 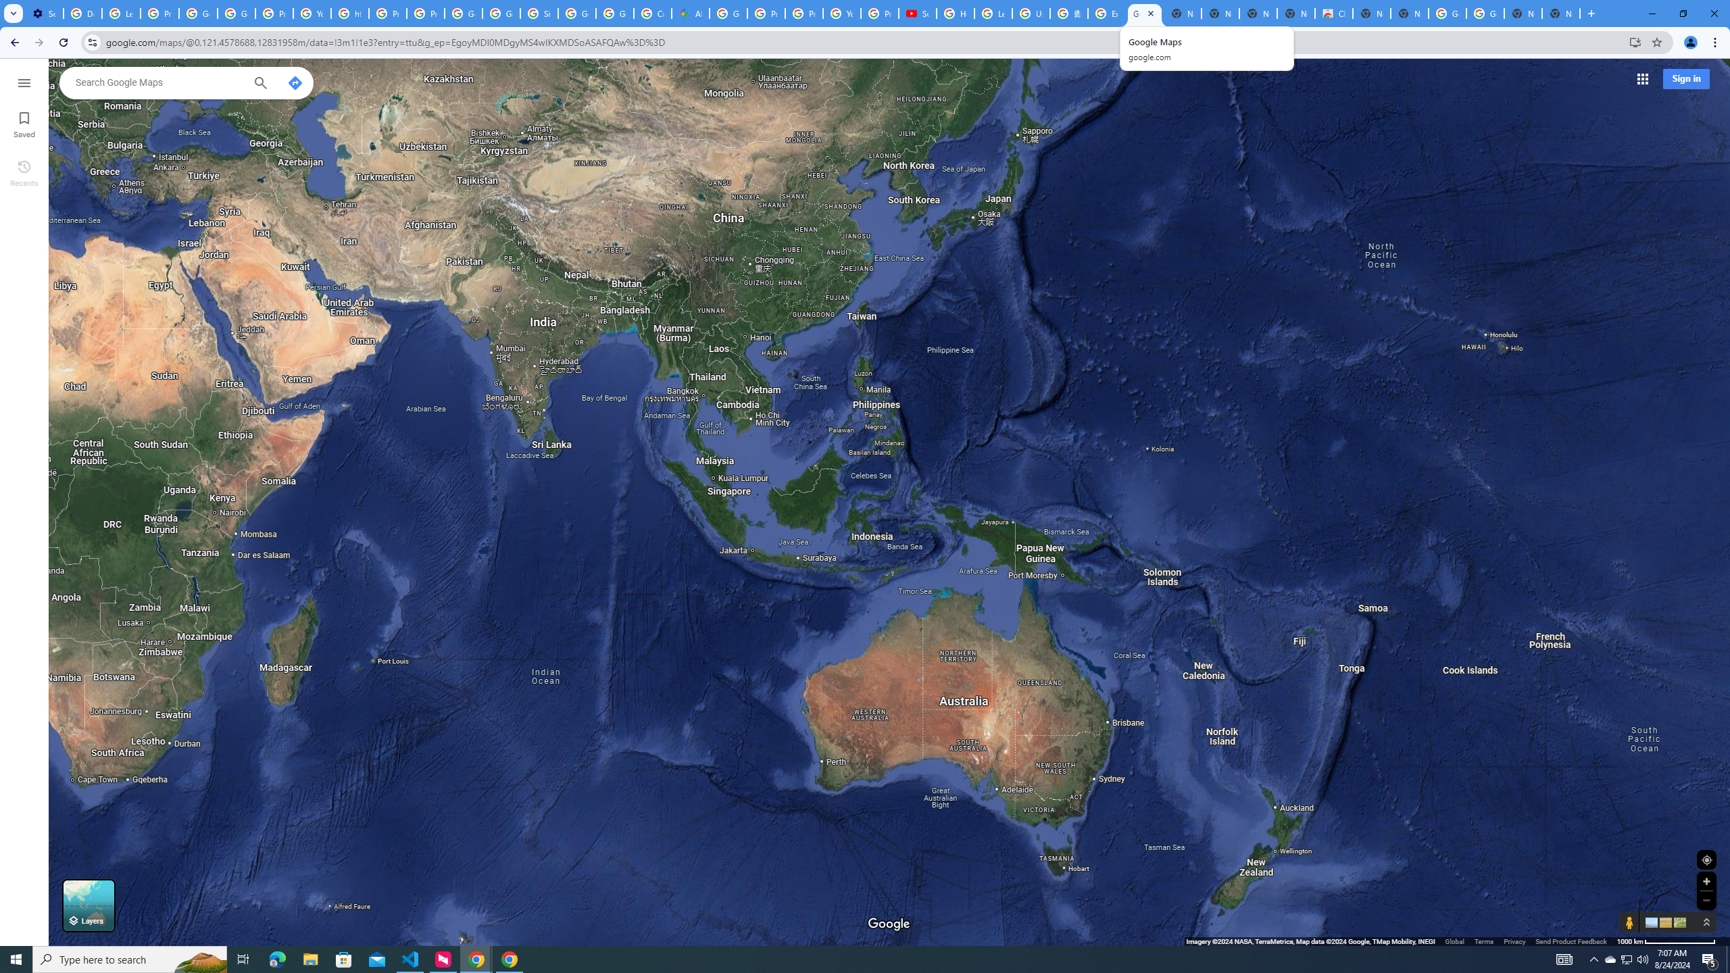 What do you see at coordinates (1706, 900) in the screenshot?
I see `Zoom out` at bounding box center [1706, 900].